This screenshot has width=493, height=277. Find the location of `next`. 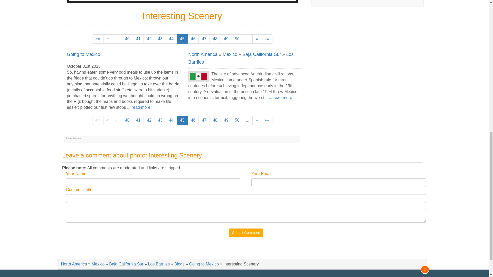

next is located at coordinates (257, 39).